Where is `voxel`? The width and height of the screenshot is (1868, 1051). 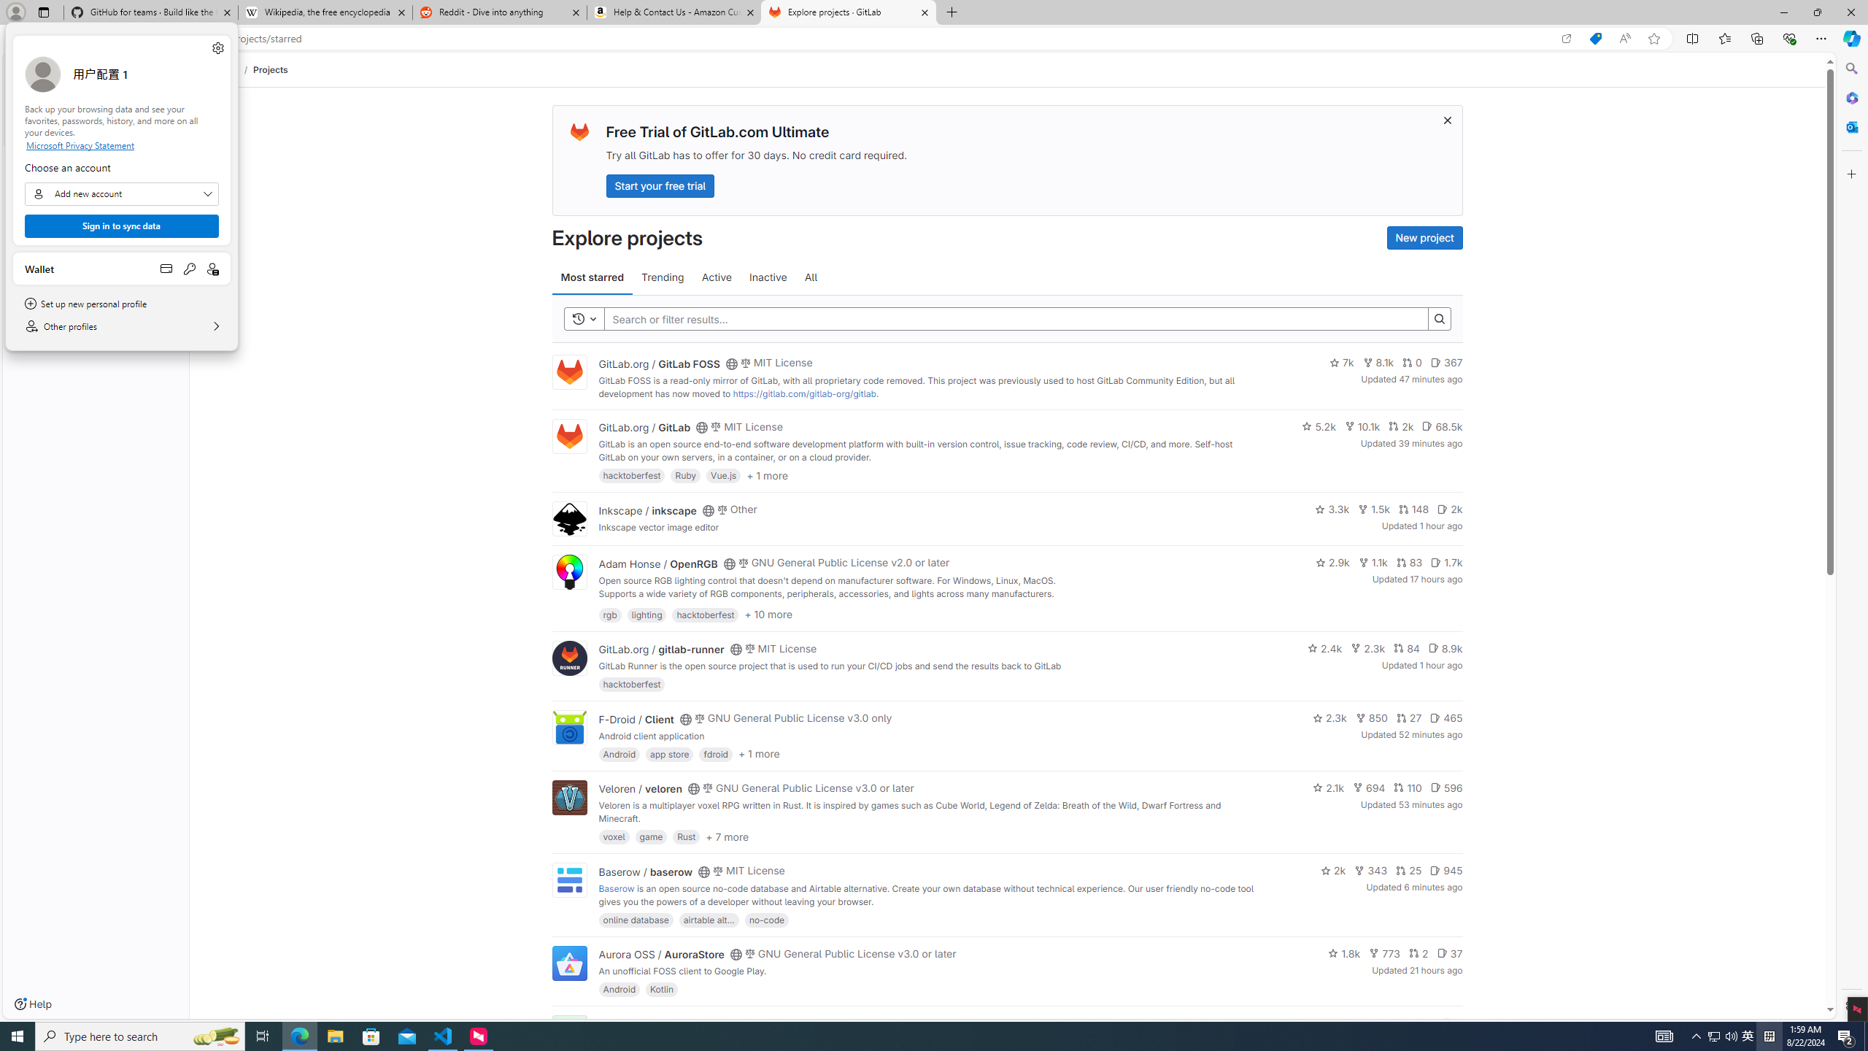
voxel is located at coordinates (614, 836).